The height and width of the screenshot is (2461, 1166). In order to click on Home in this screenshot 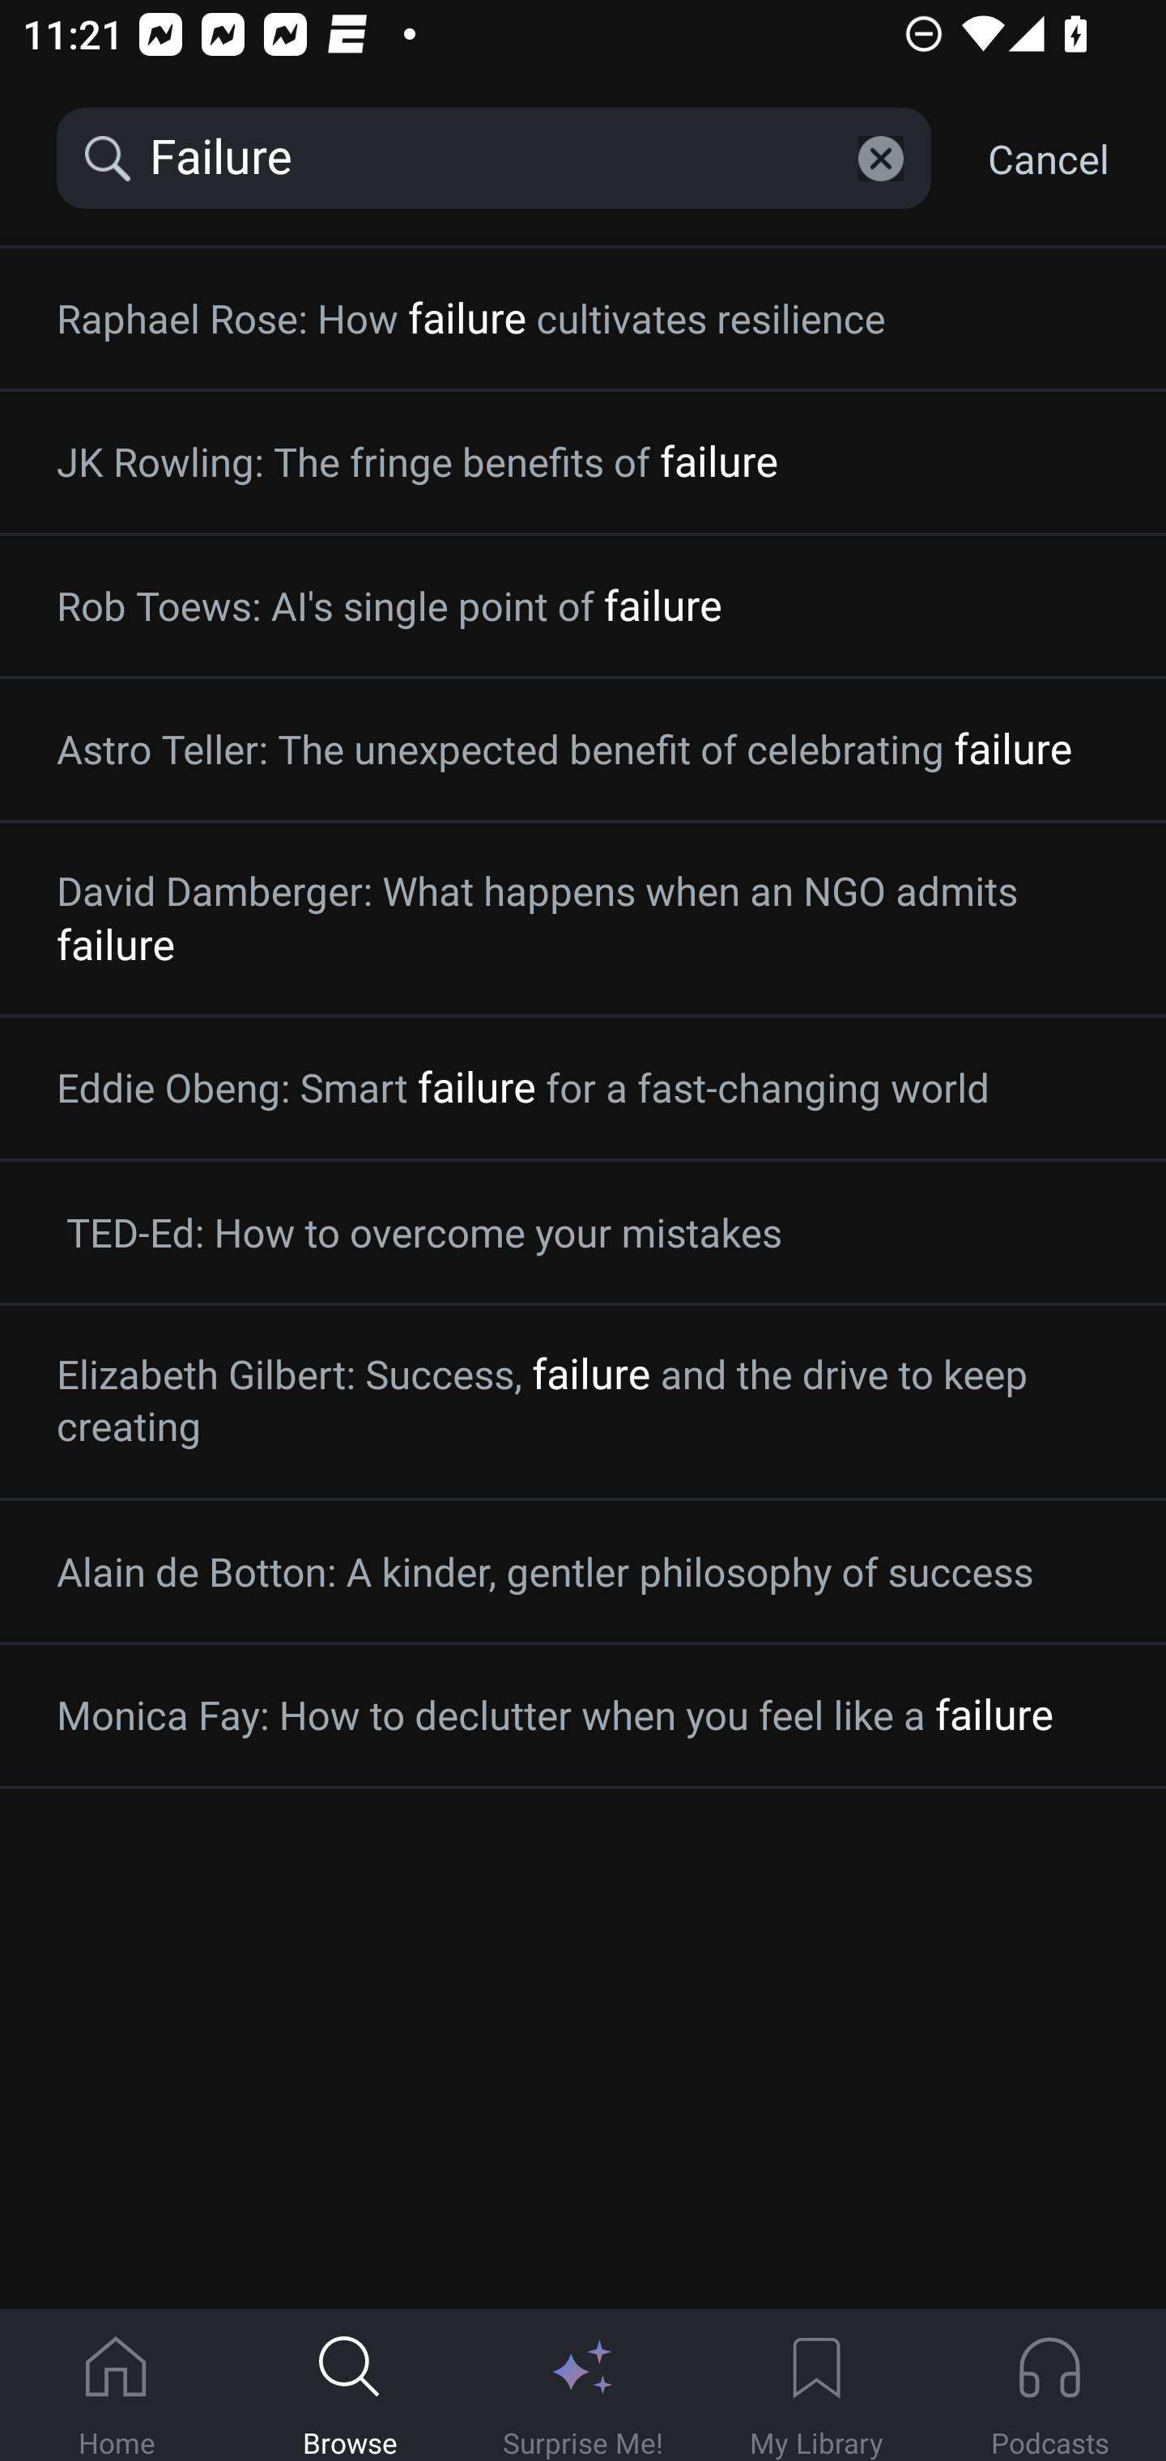, I will do `click(117, 2386)`.